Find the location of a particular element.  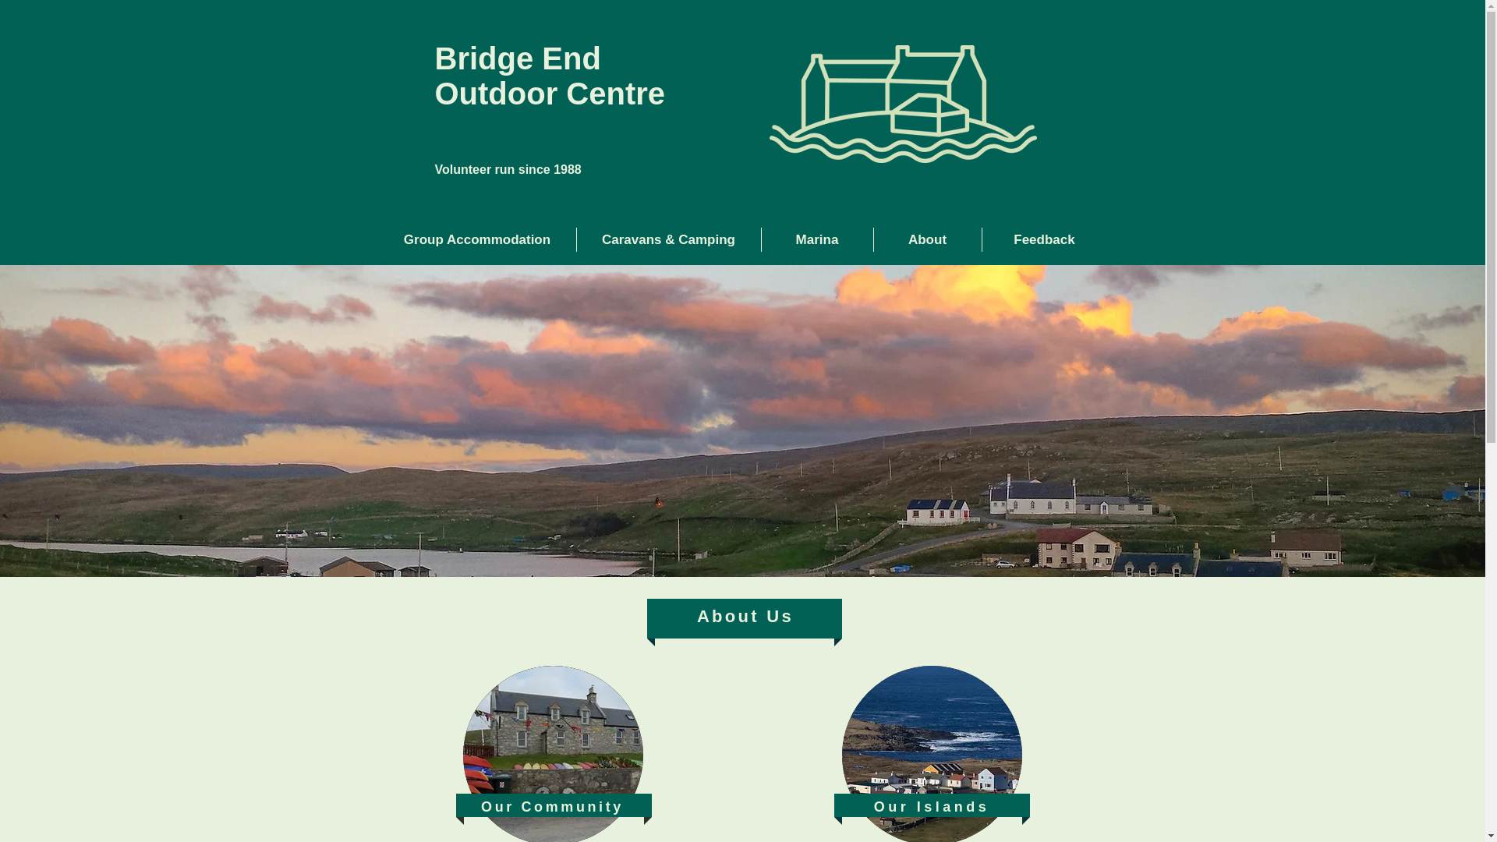

About is located at coordinates (1045, 239).